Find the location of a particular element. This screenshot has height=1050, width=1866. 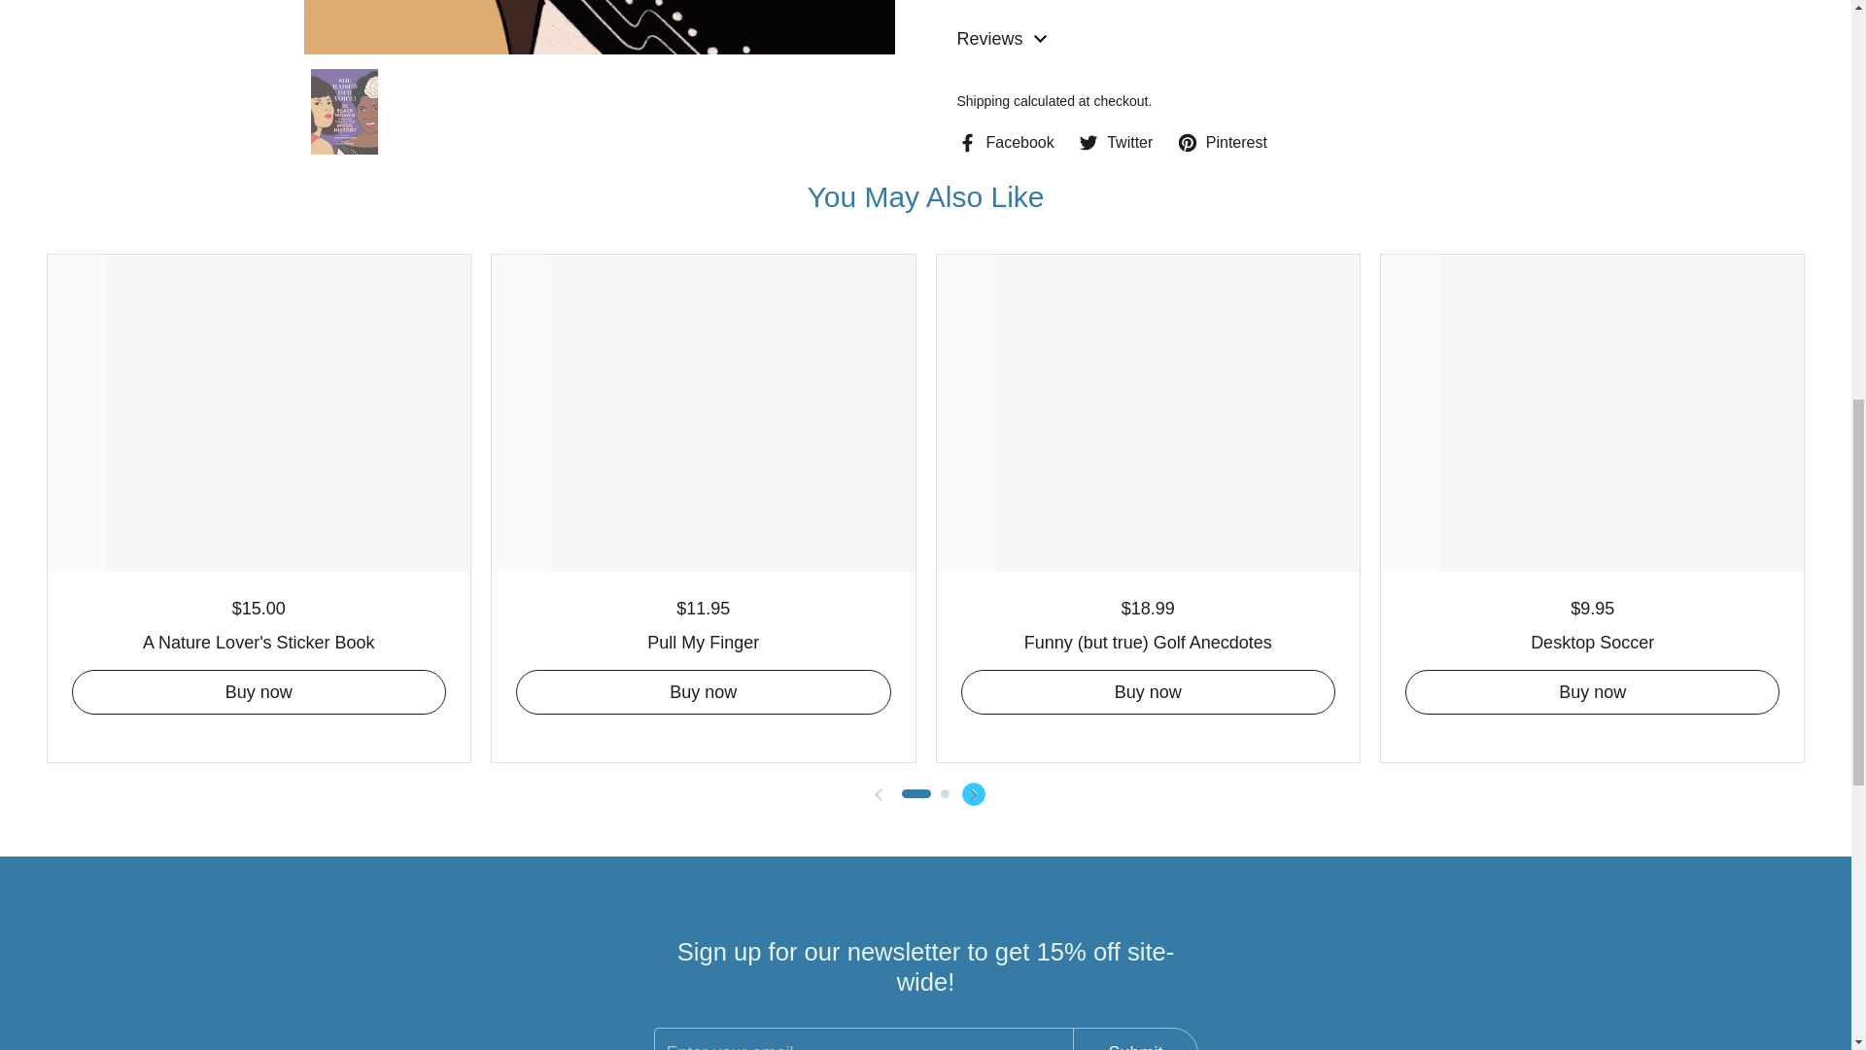

Desktop Soccer is located at coordinates (1592, 640).